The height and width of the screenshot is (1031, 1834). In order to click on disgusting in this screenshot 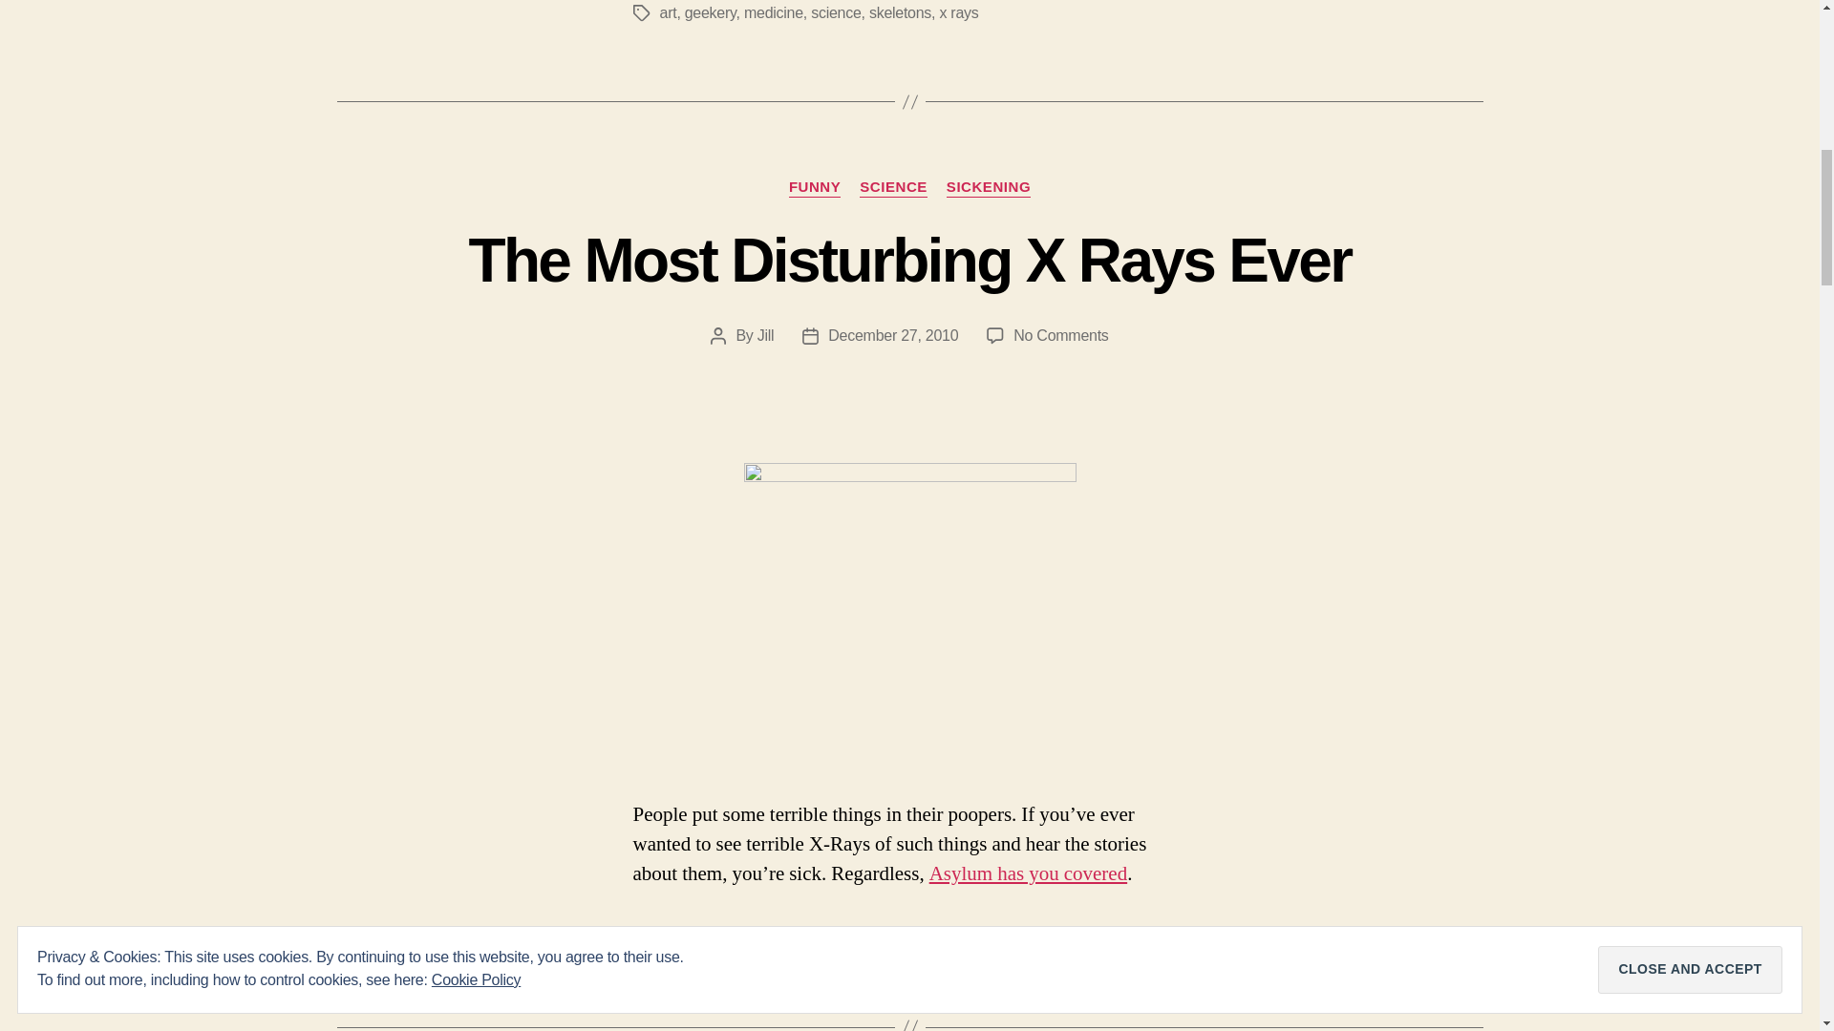, I will do `click(732, 939)`.